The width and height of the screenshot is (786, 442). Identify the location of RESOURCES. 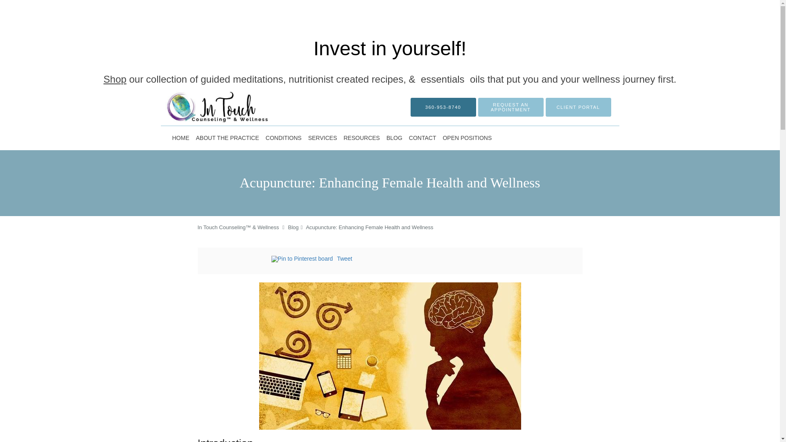
(362, 138).